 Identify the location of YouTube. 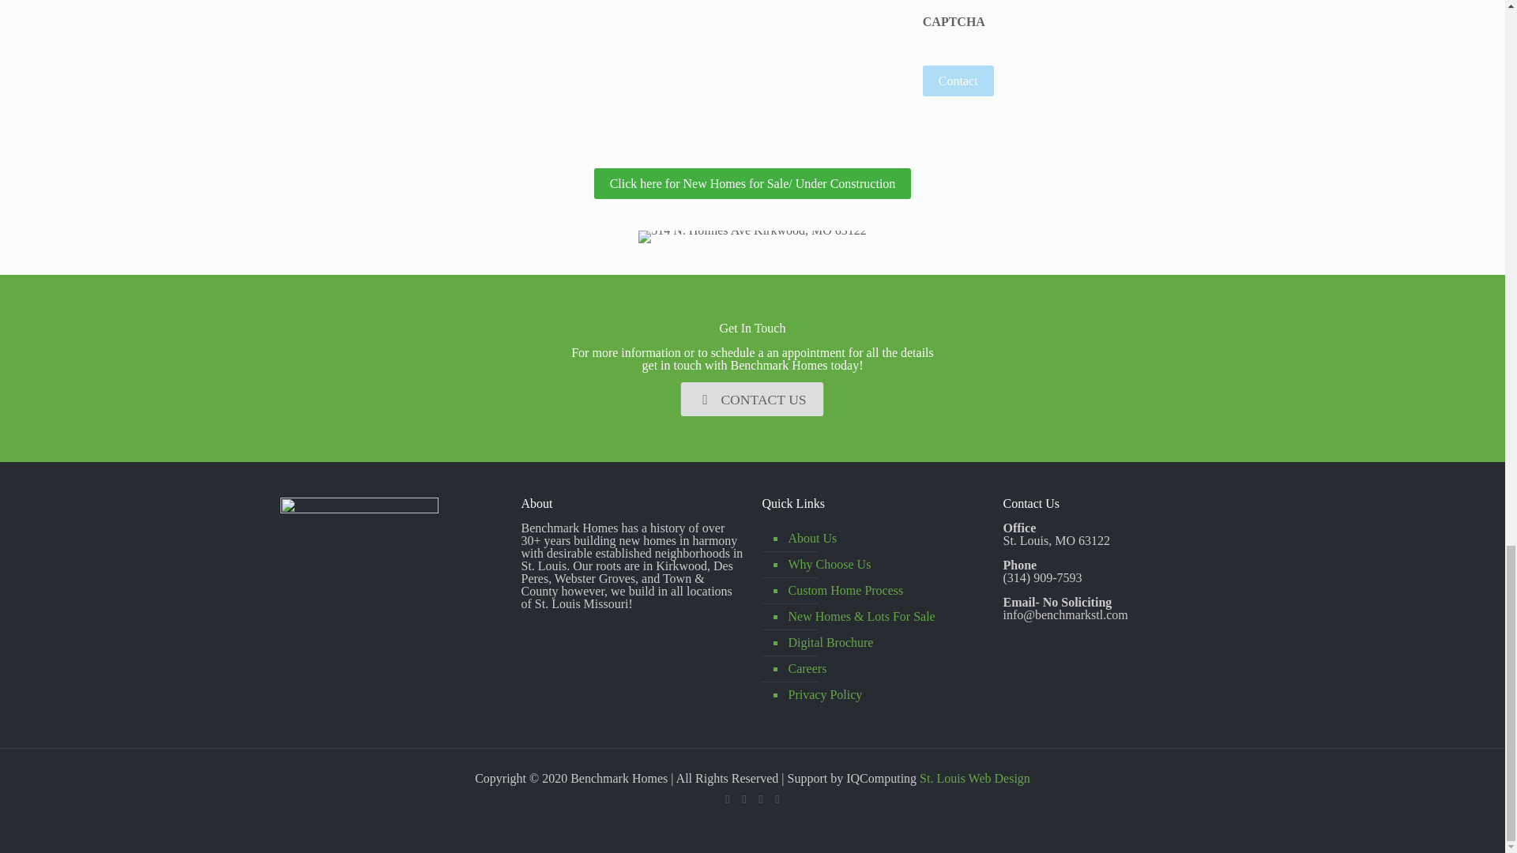
(762, 799).